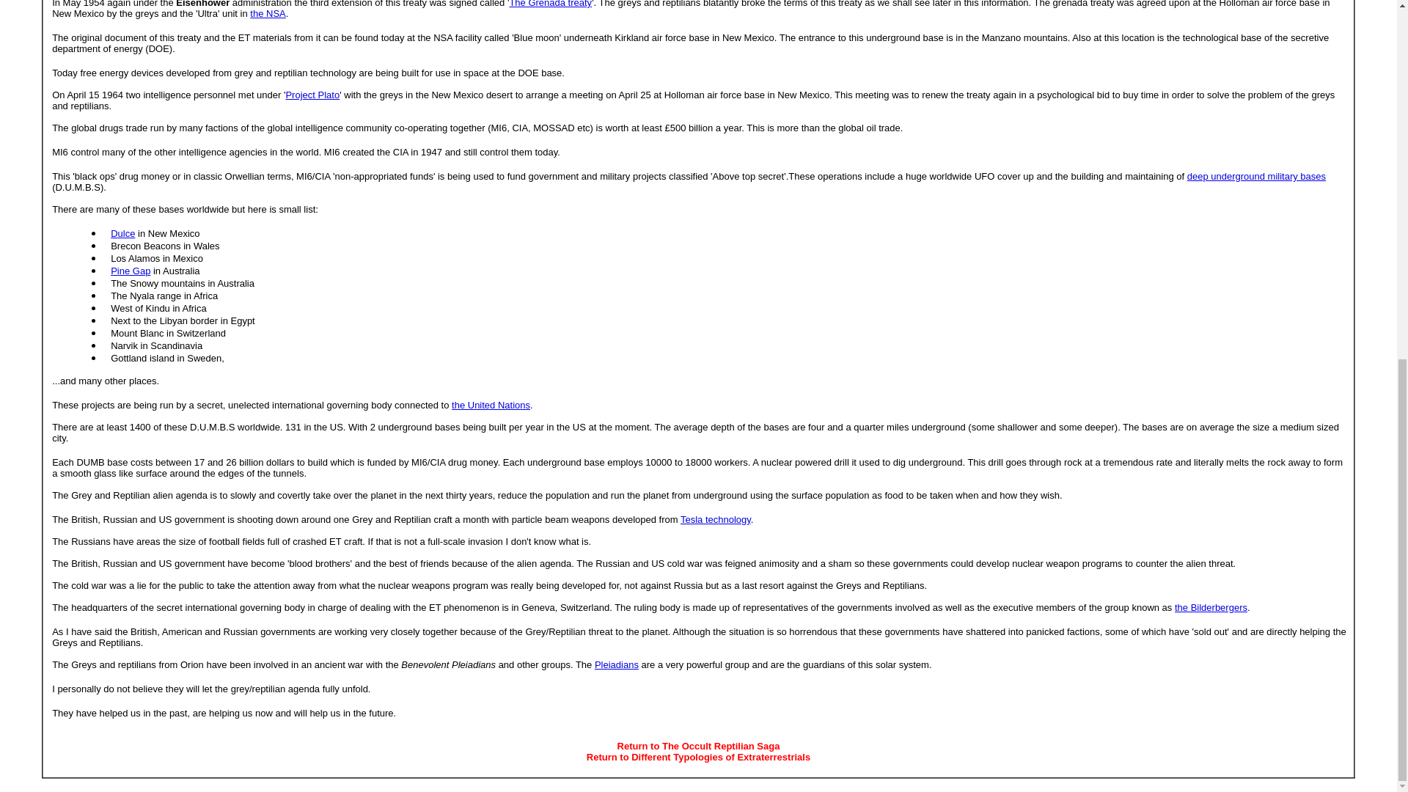 This screenshot has height=792, width=1408. I want to click on Pine Gap, so click(131, 270).